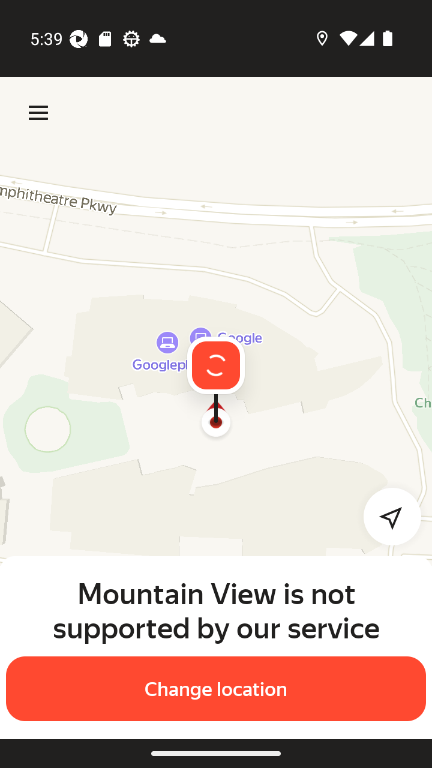  What do you see at coordinates (385, 516) in the screenshot?
I see `Detect my location` at bounding box center [385, 516].